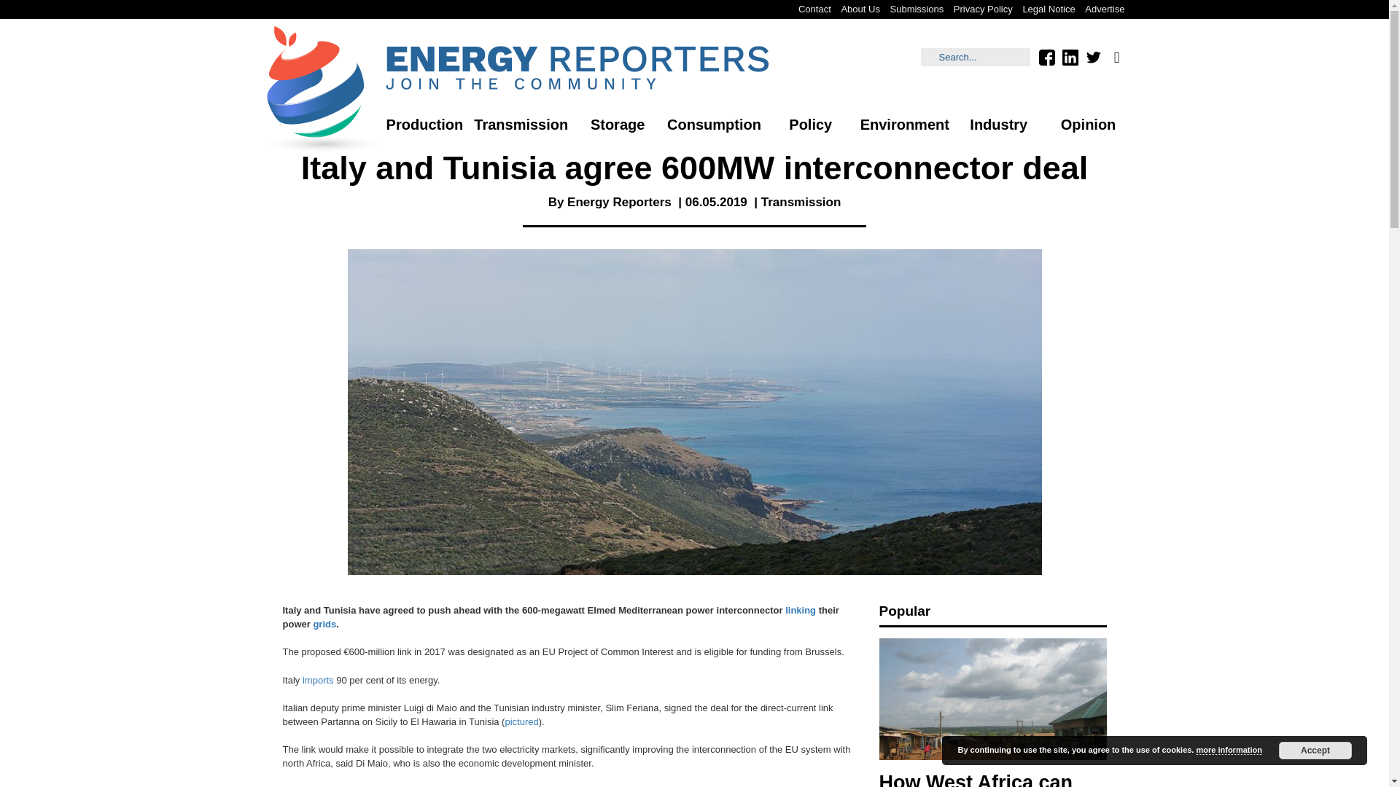 The height and width of the screenshot is (787, 1400). I want to click on Energy Reporters, so click(619, 202).